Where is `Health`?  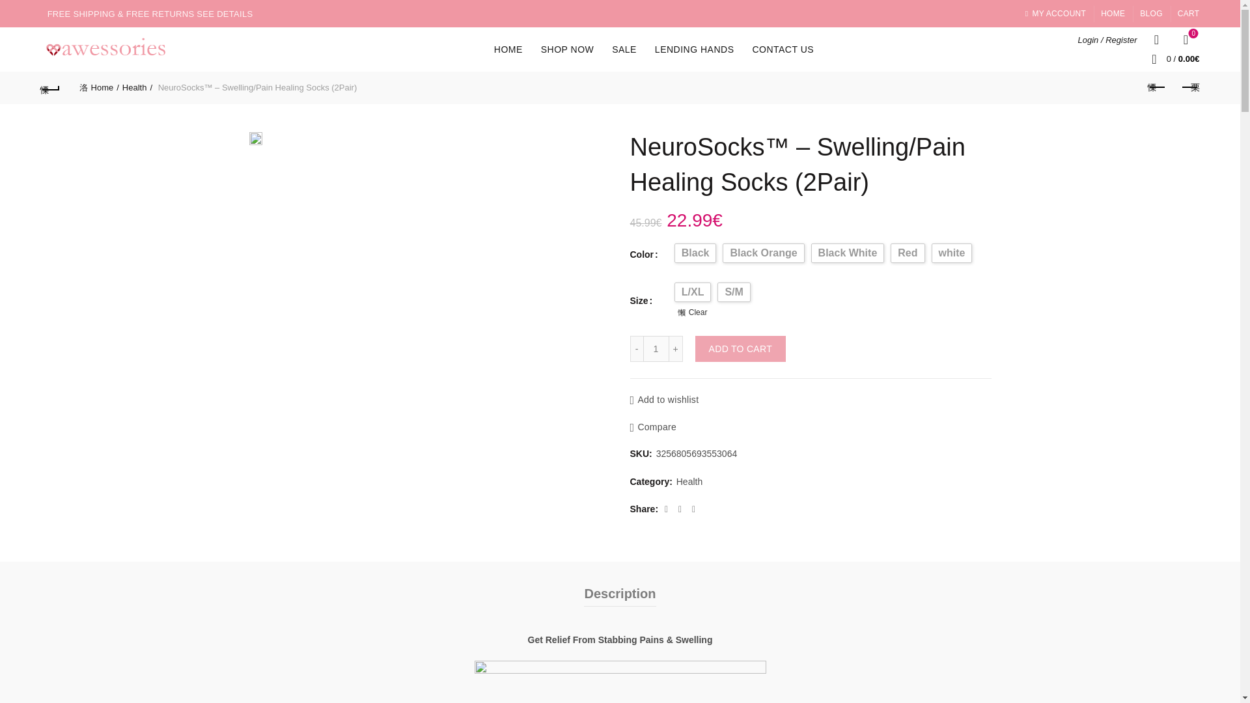 Health is located at coordinates (137, 87).